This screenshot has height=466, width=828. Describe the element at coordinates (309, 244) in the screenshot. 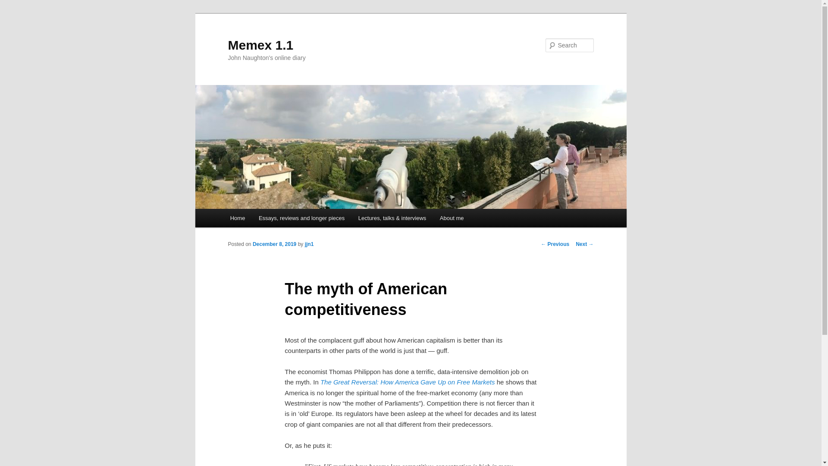

I see `jjn1` at that location.